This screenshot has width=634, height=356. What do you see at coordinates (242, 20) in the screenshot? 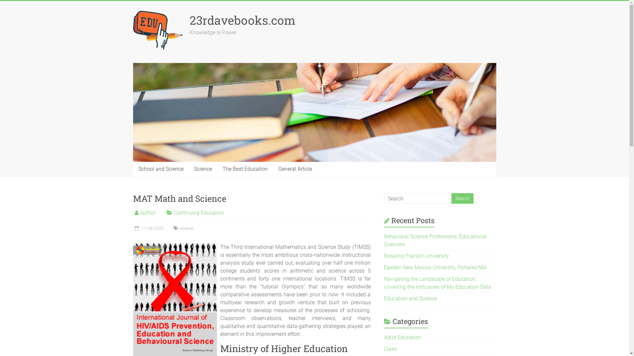
I see `23rdavebooks.com` at bounding box center [242, 20].